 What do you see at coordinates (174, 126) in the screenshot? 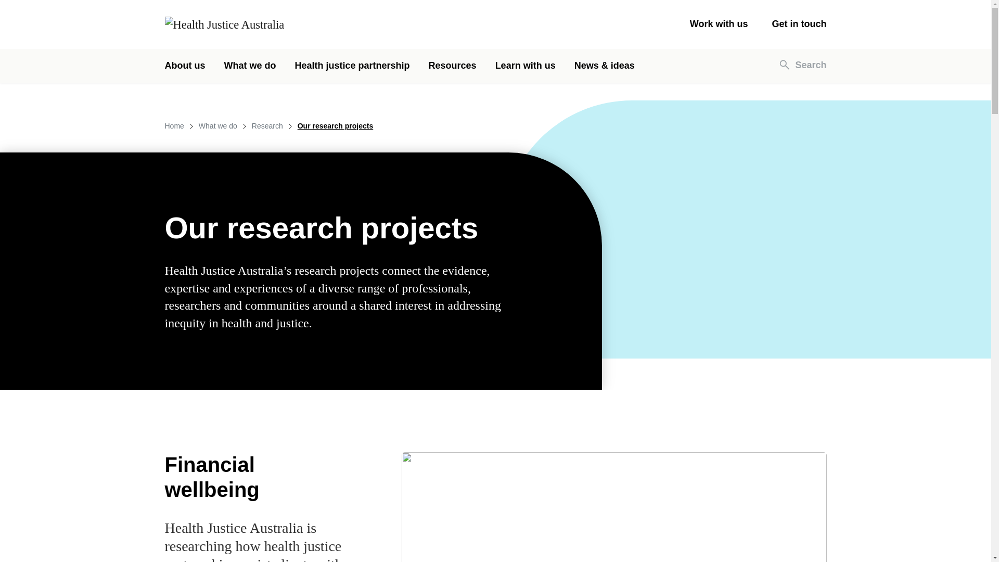
I see `Go to Health Justice Australia.` at bounding box center [174, 126].